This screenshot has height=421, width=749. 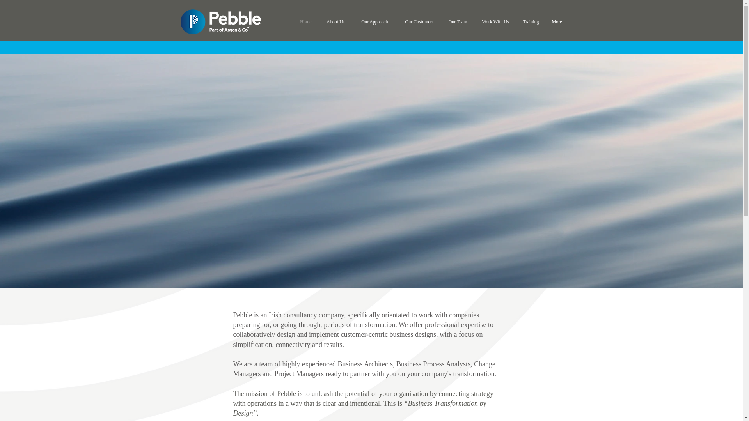 What do you see at coordinates (334, 22) in the screenshot?
I see `About Us` at bounding box center [334, 22].